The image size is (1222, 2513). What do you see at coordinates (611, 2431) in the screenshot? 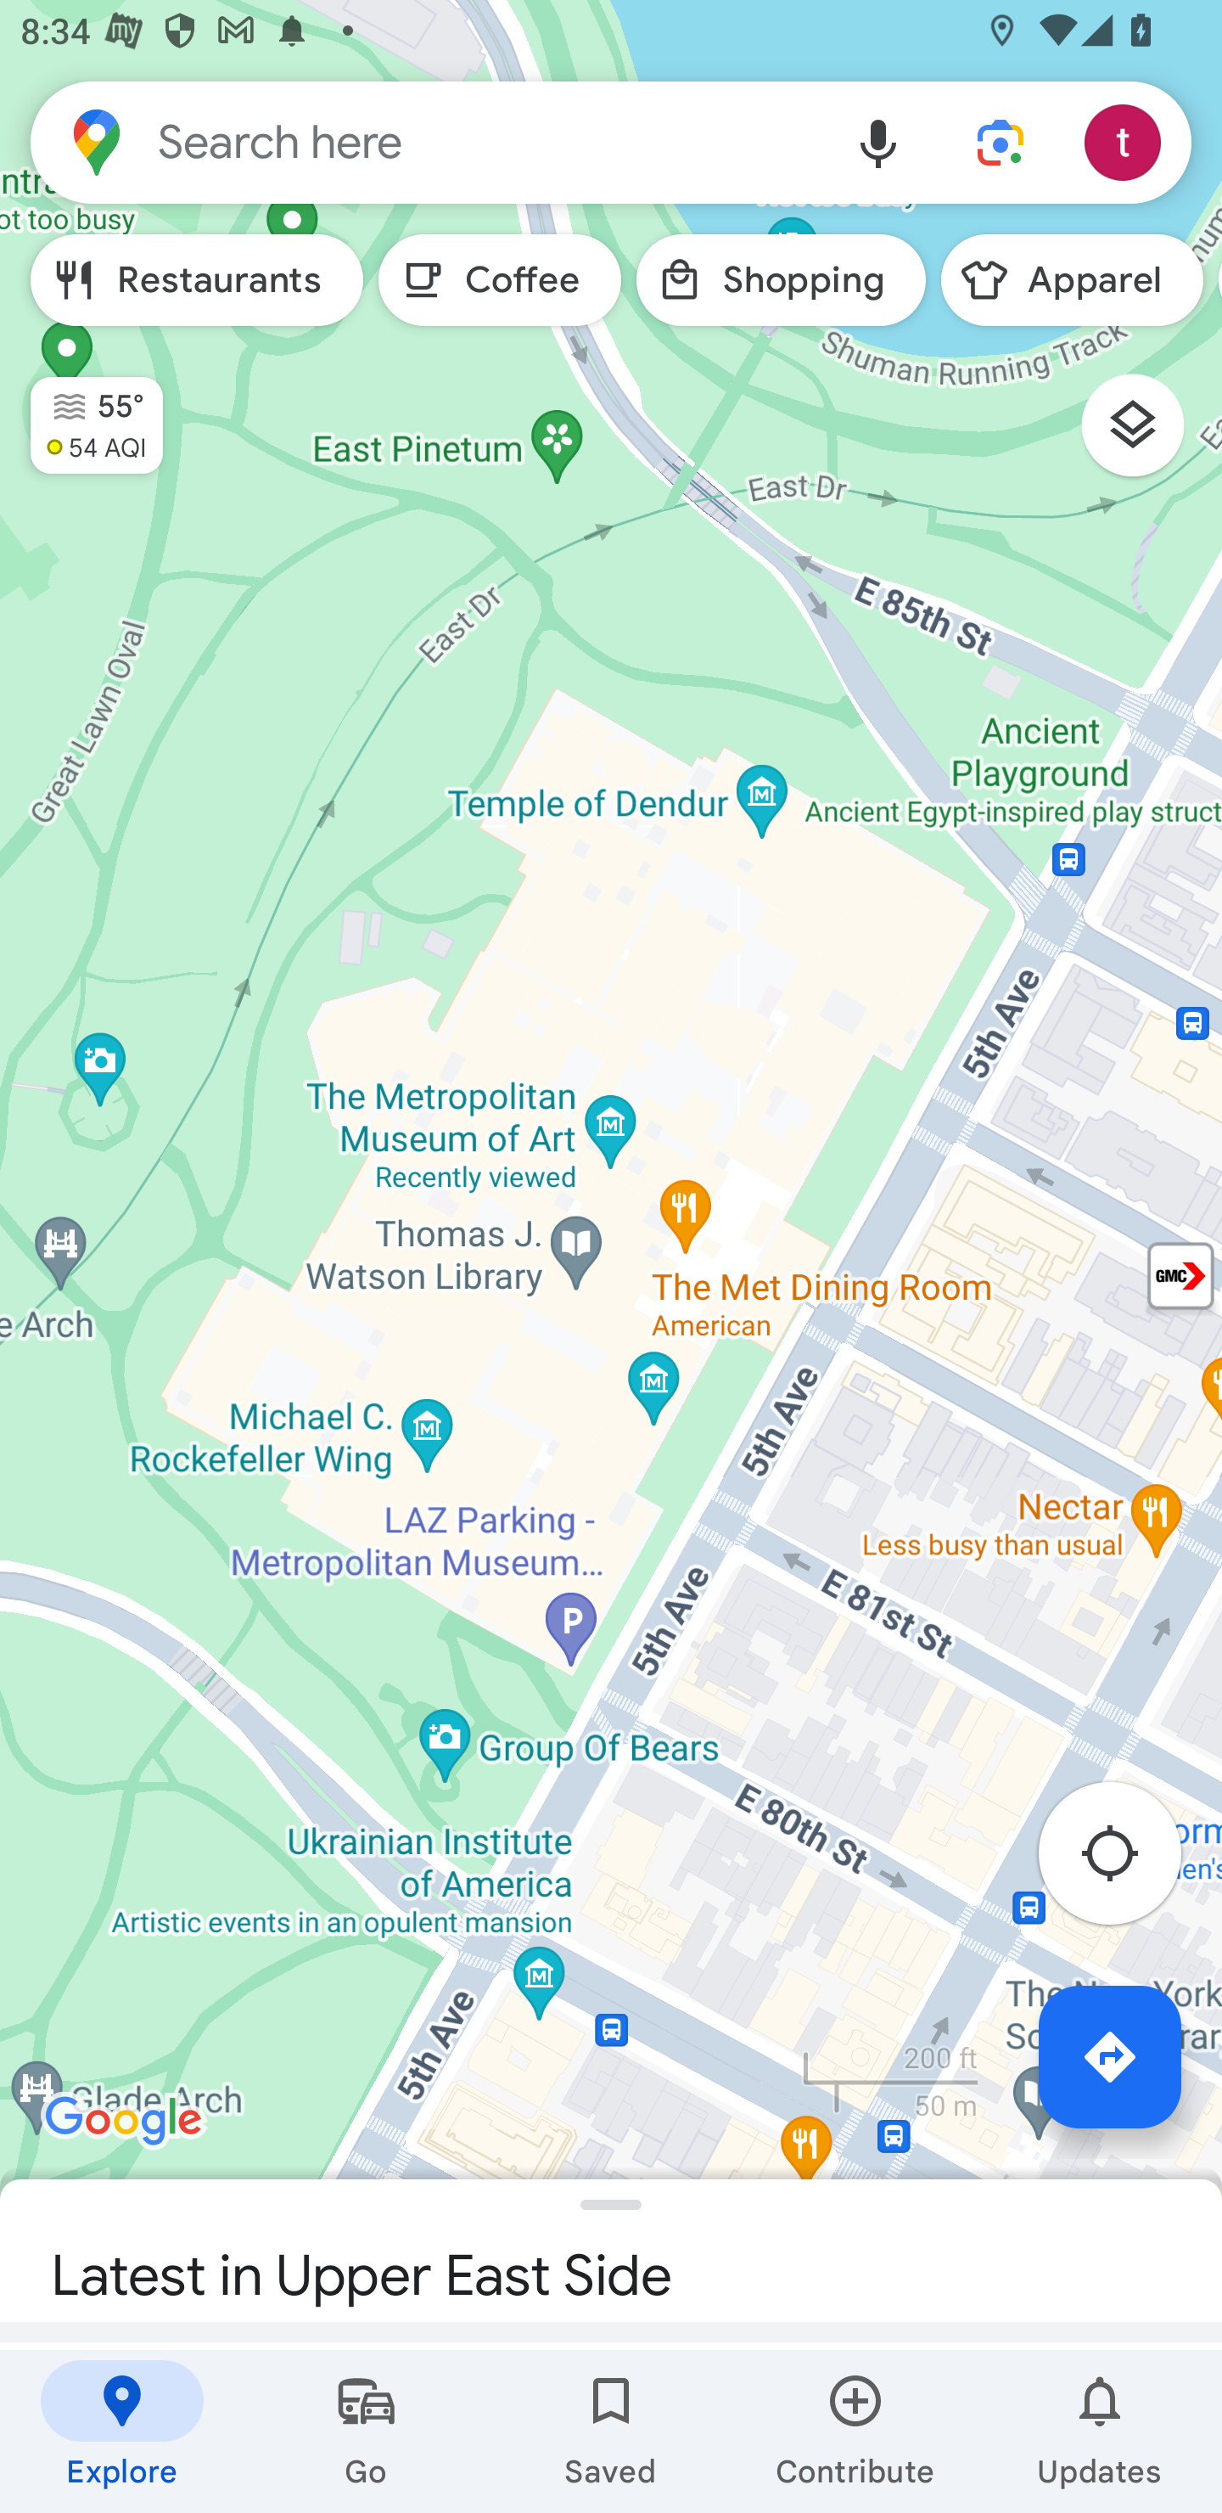
I see `Saved` at bounding box center [611, 2431].